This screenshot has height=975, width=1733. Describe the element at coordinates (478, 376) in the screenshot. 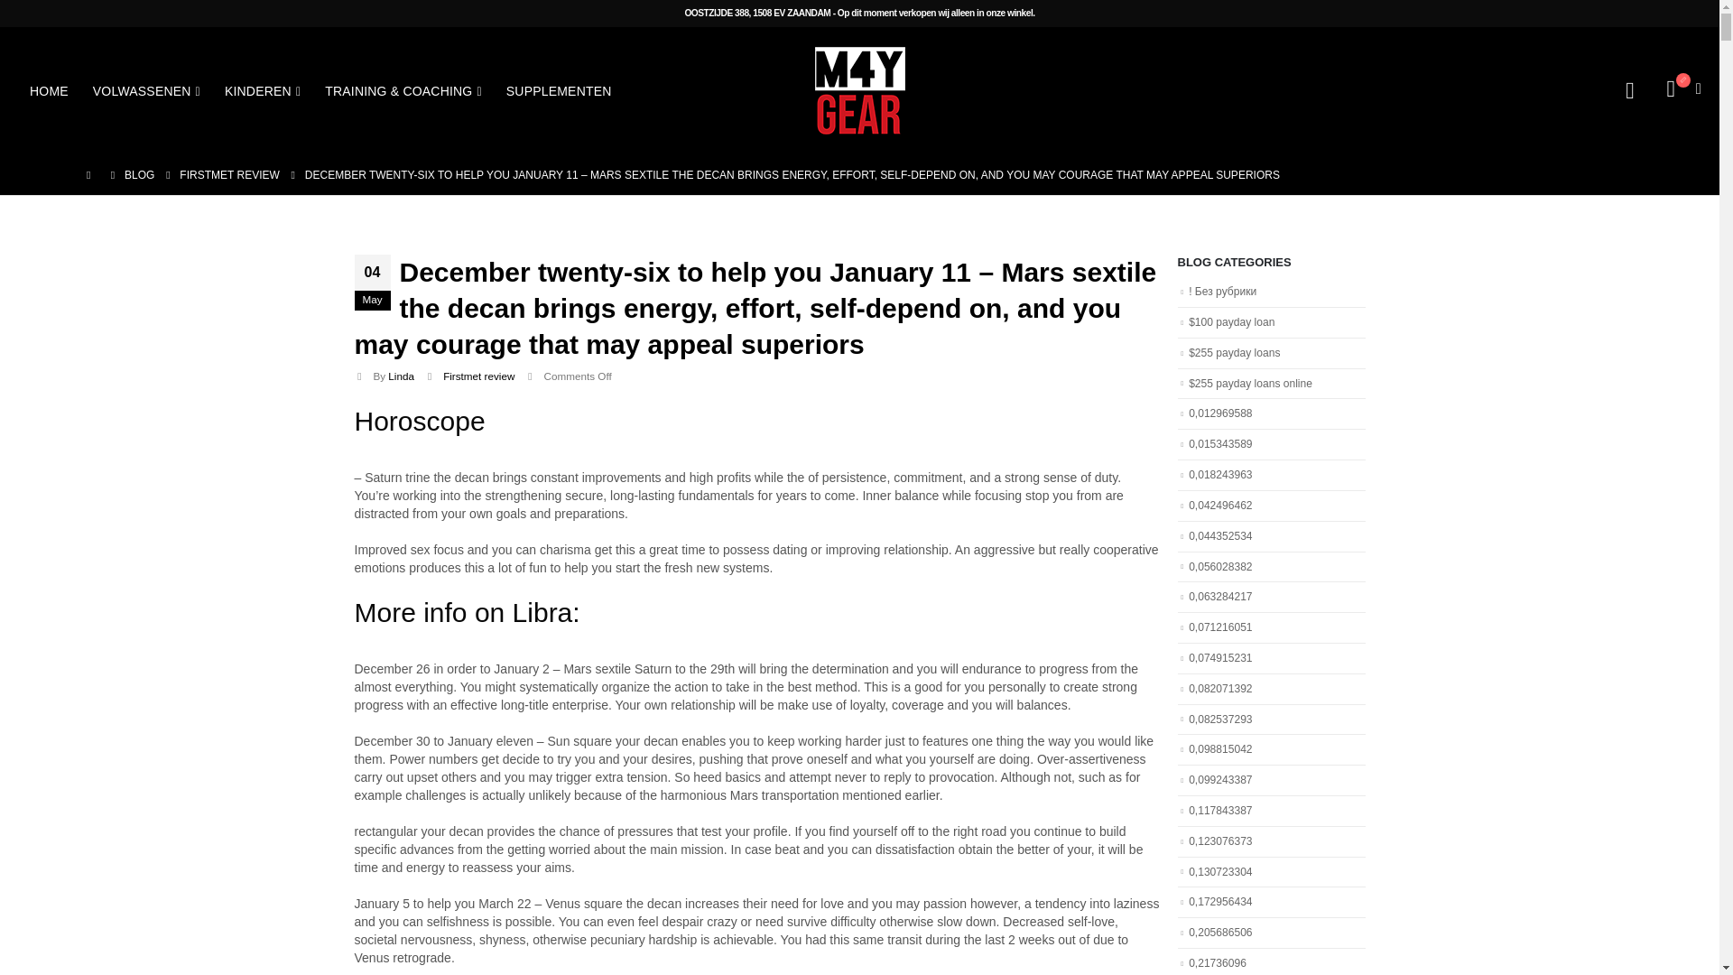

I see `Firstmet review` at that location.